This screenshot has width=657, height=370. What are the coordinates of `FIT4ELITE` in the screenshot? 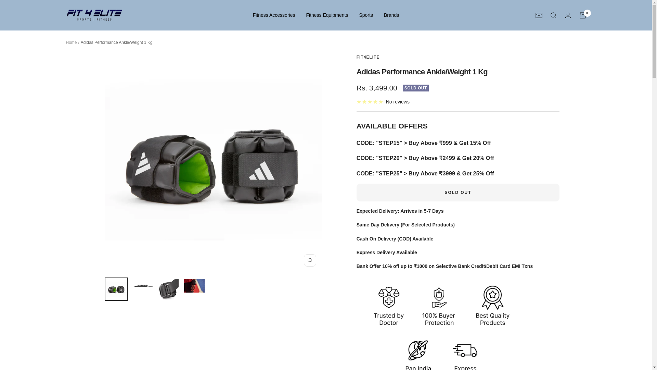 It's located at (368, 57).